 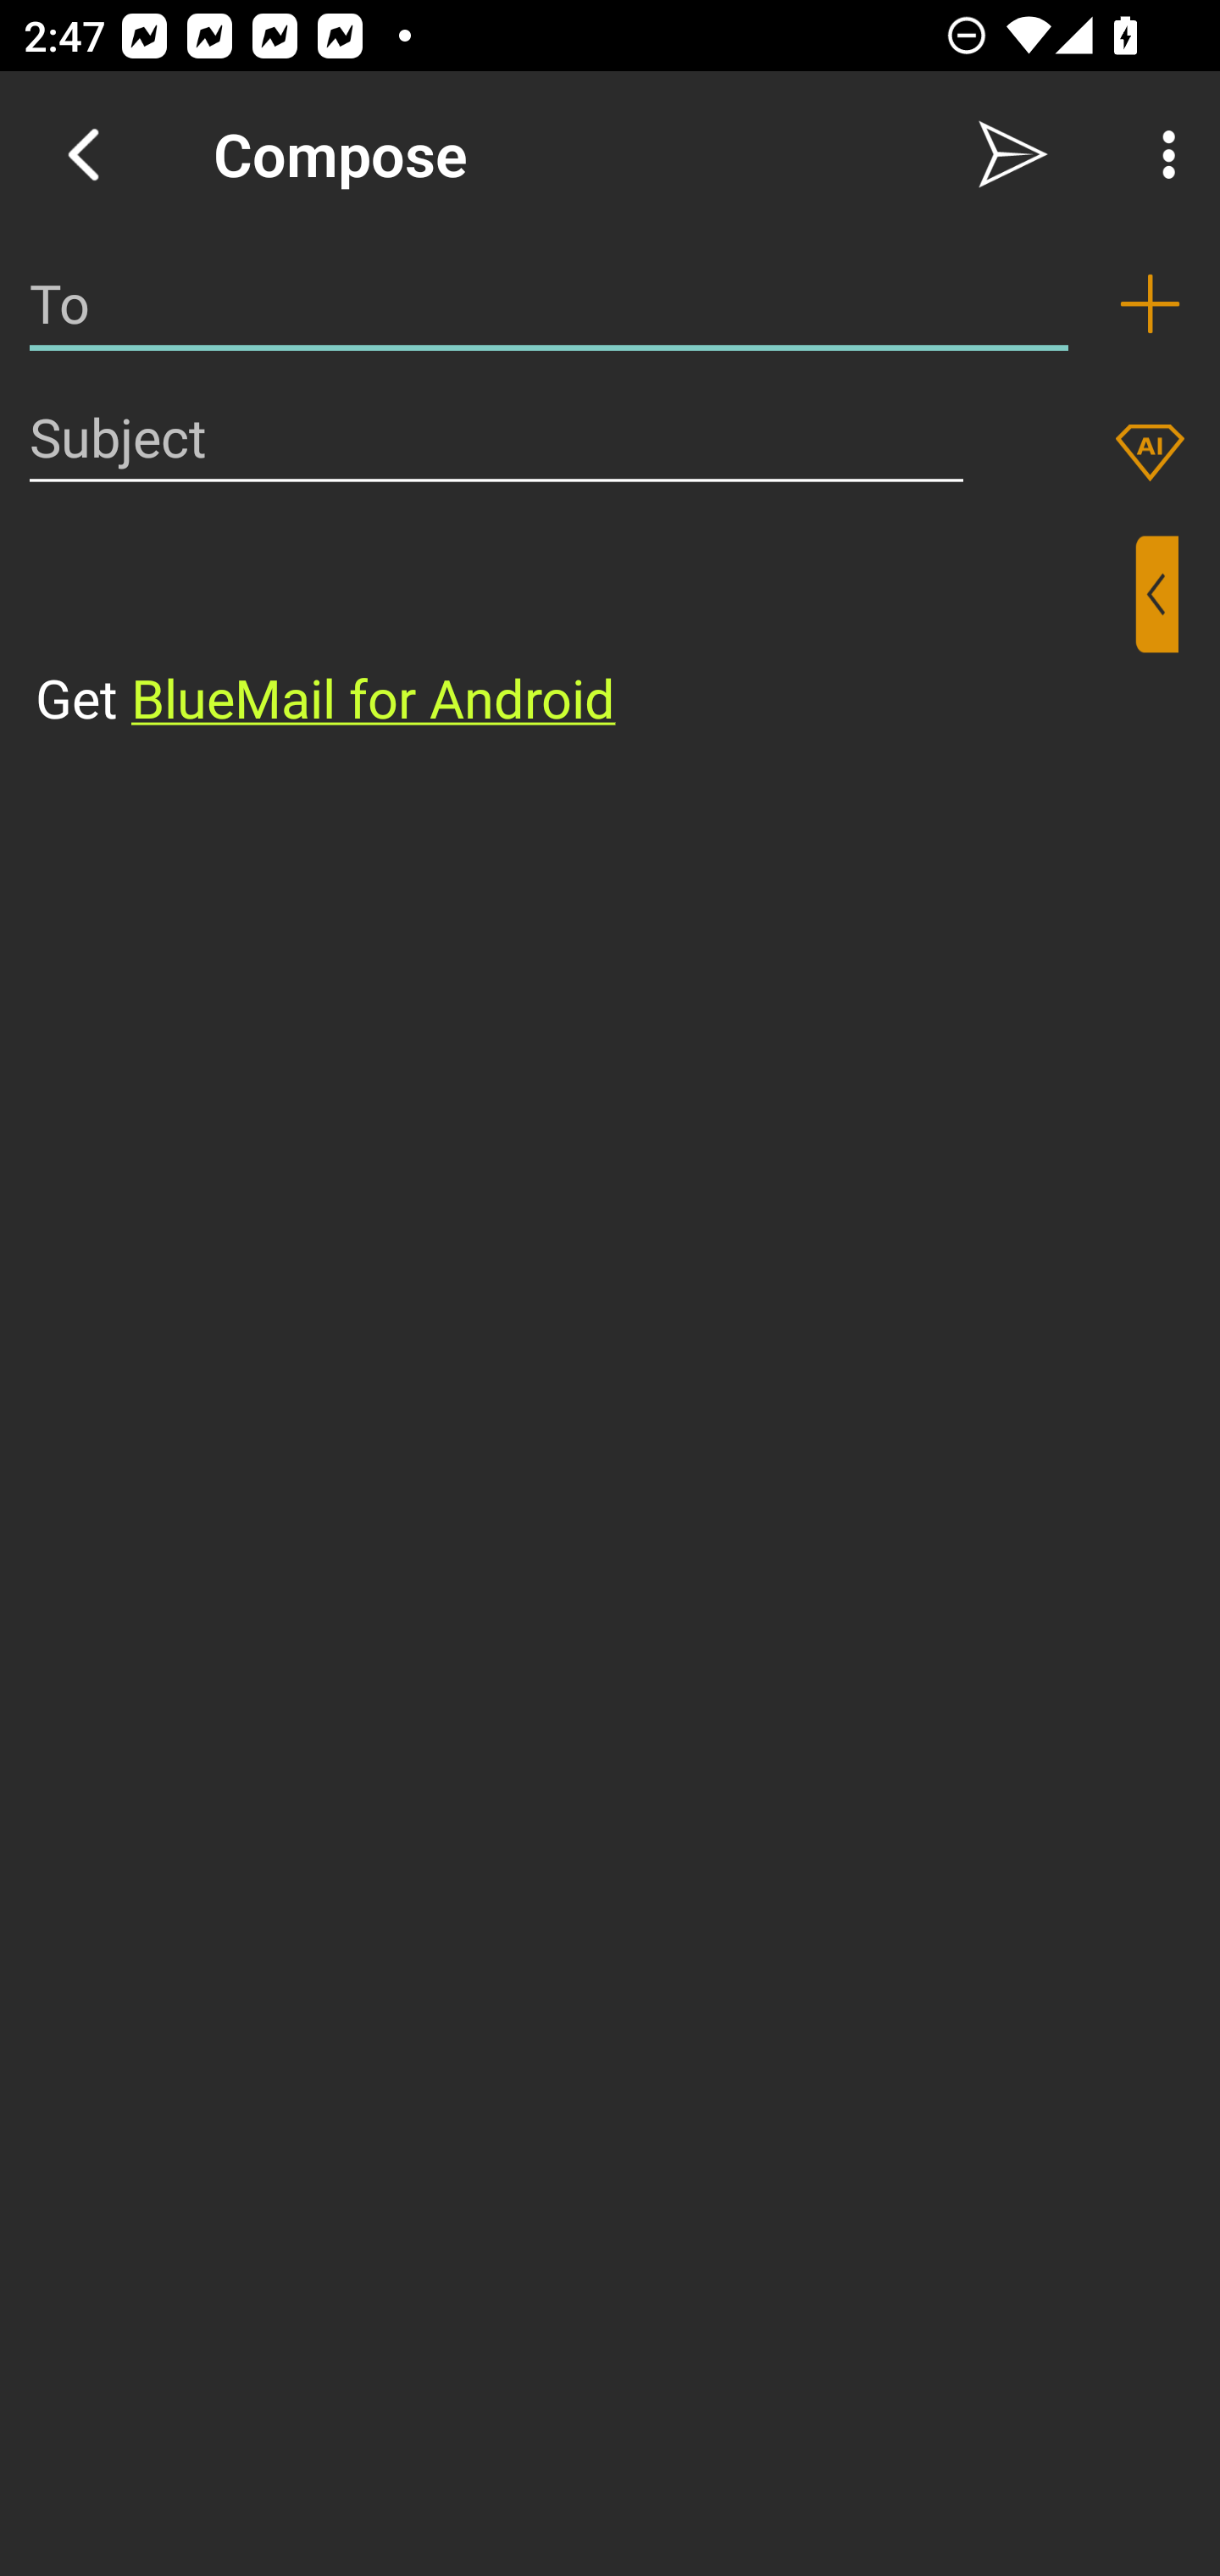 What do you see at coordinates (1161, 154) in the screenshot?
I see `More Options` at bounding box center [1161, 154].